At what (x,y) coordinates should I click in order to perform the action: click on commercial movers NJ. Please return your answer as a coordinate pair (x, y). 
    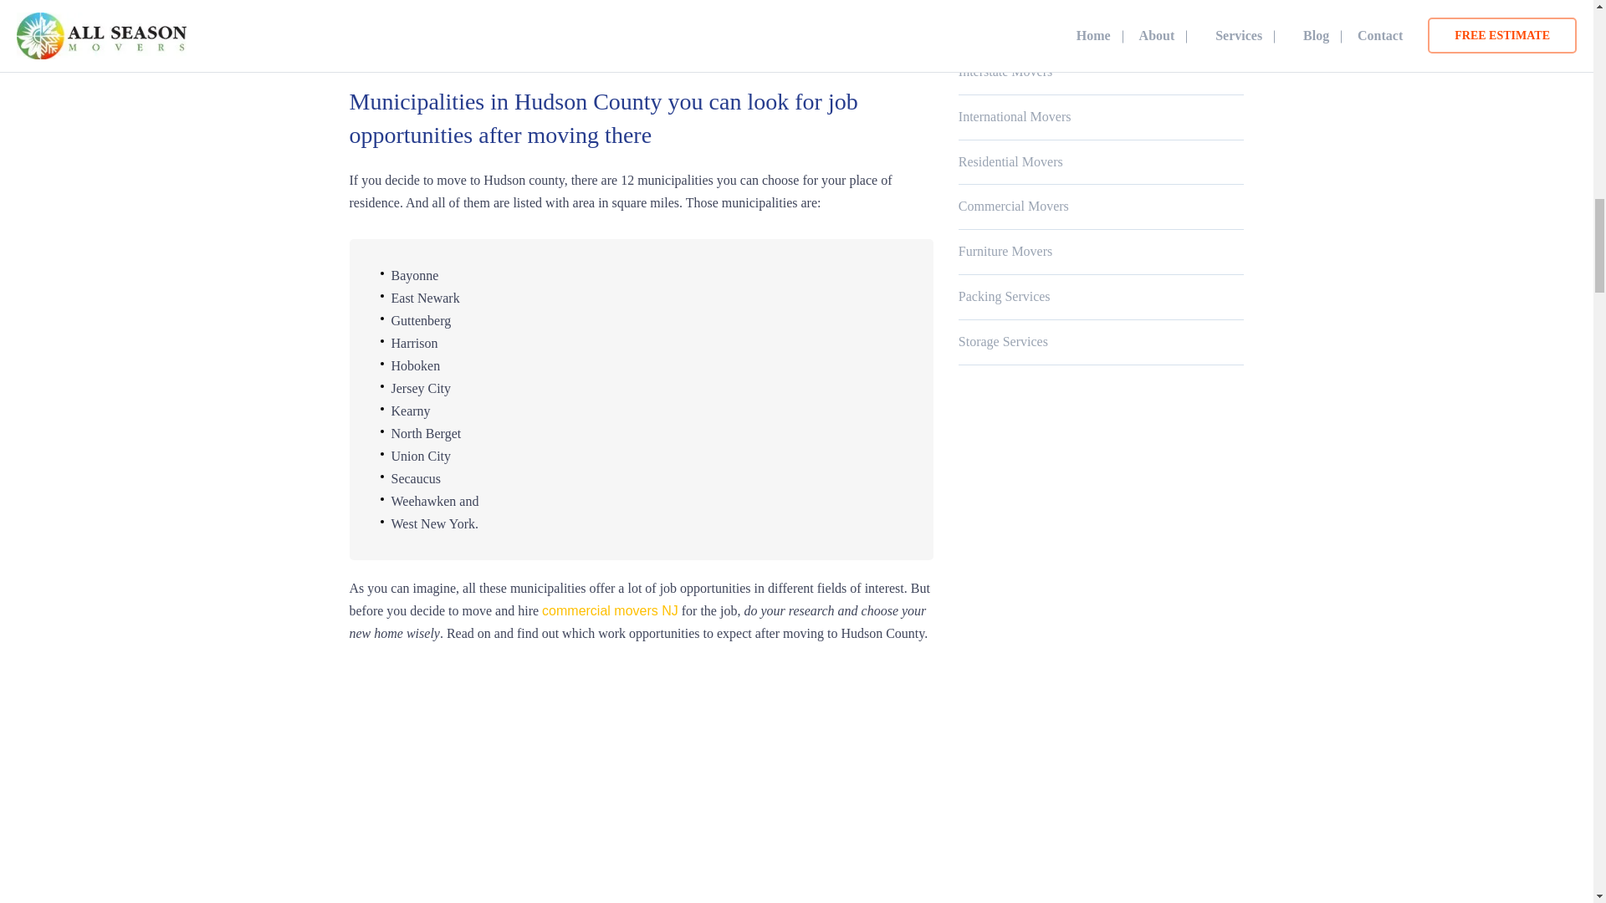
    Looking at the image, I should click on (610, 610).